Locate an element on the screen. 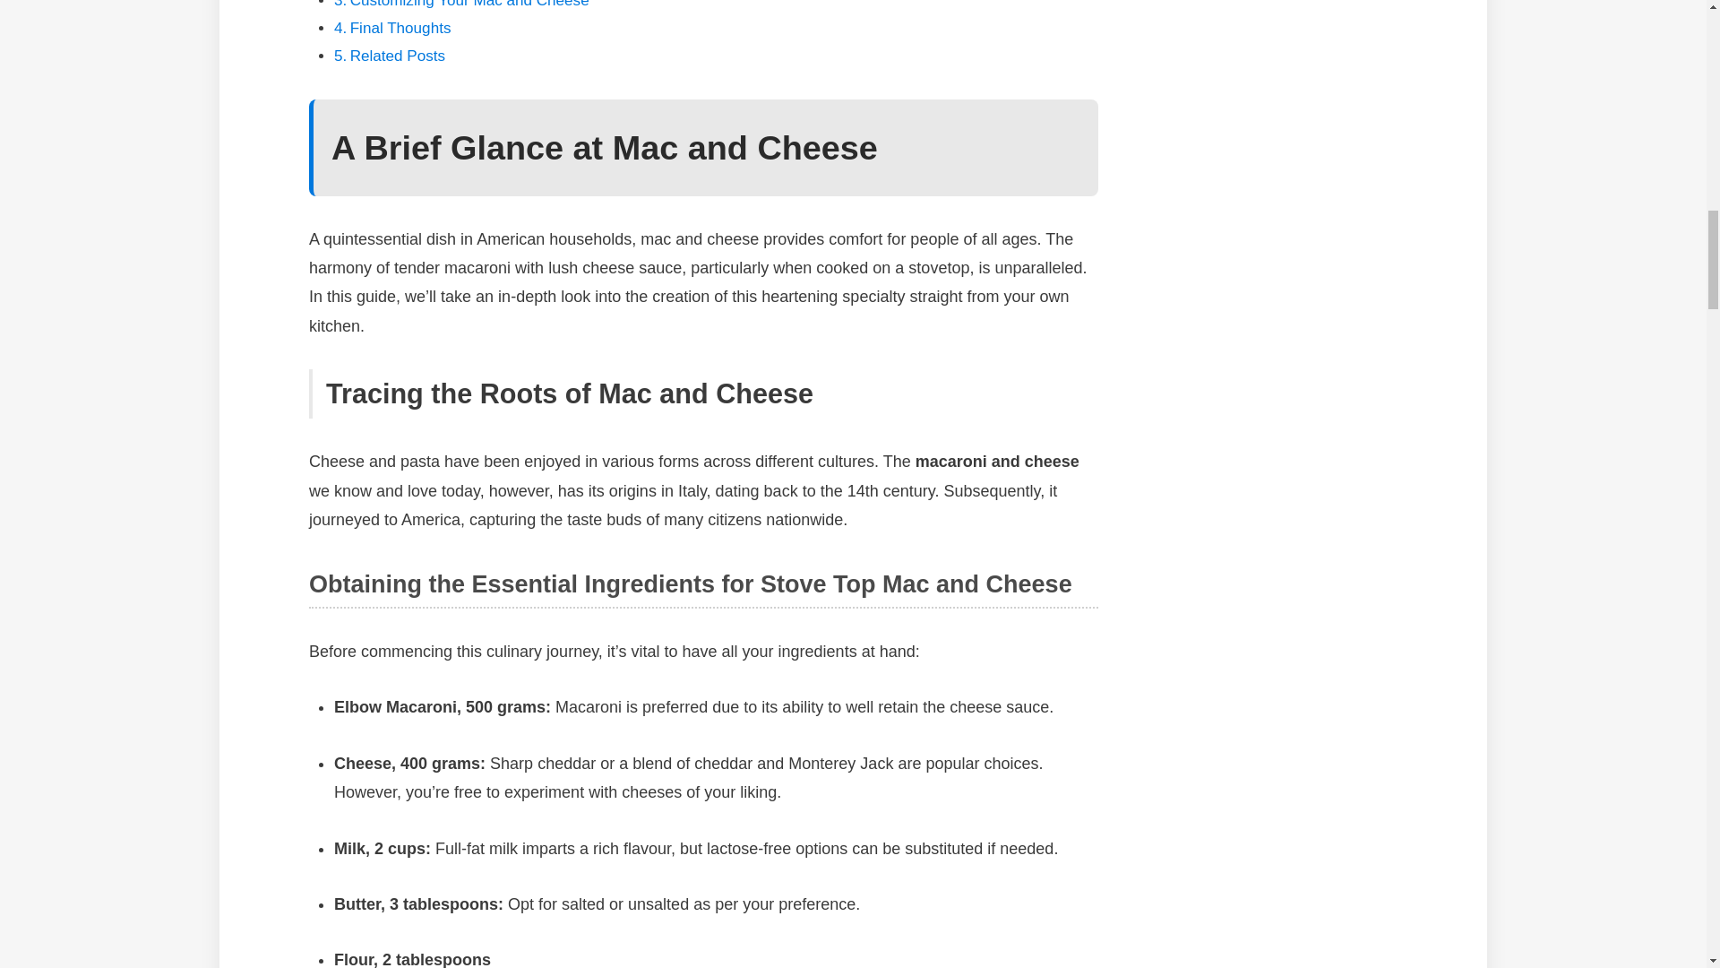 The image size is (1720, 968). Final Thoughts is located at coordinates (400, 28).